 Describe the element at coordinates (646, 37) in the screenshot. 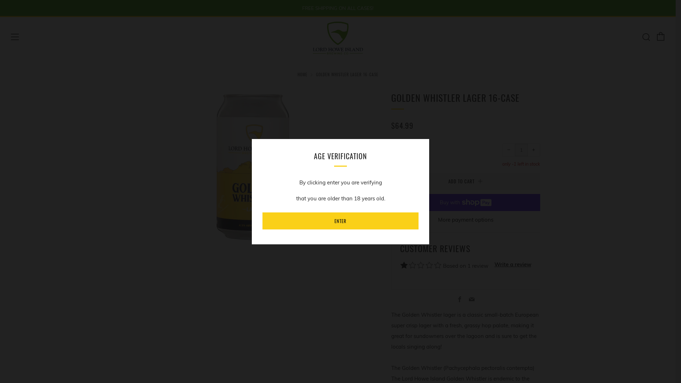

I see `Search` at that location.